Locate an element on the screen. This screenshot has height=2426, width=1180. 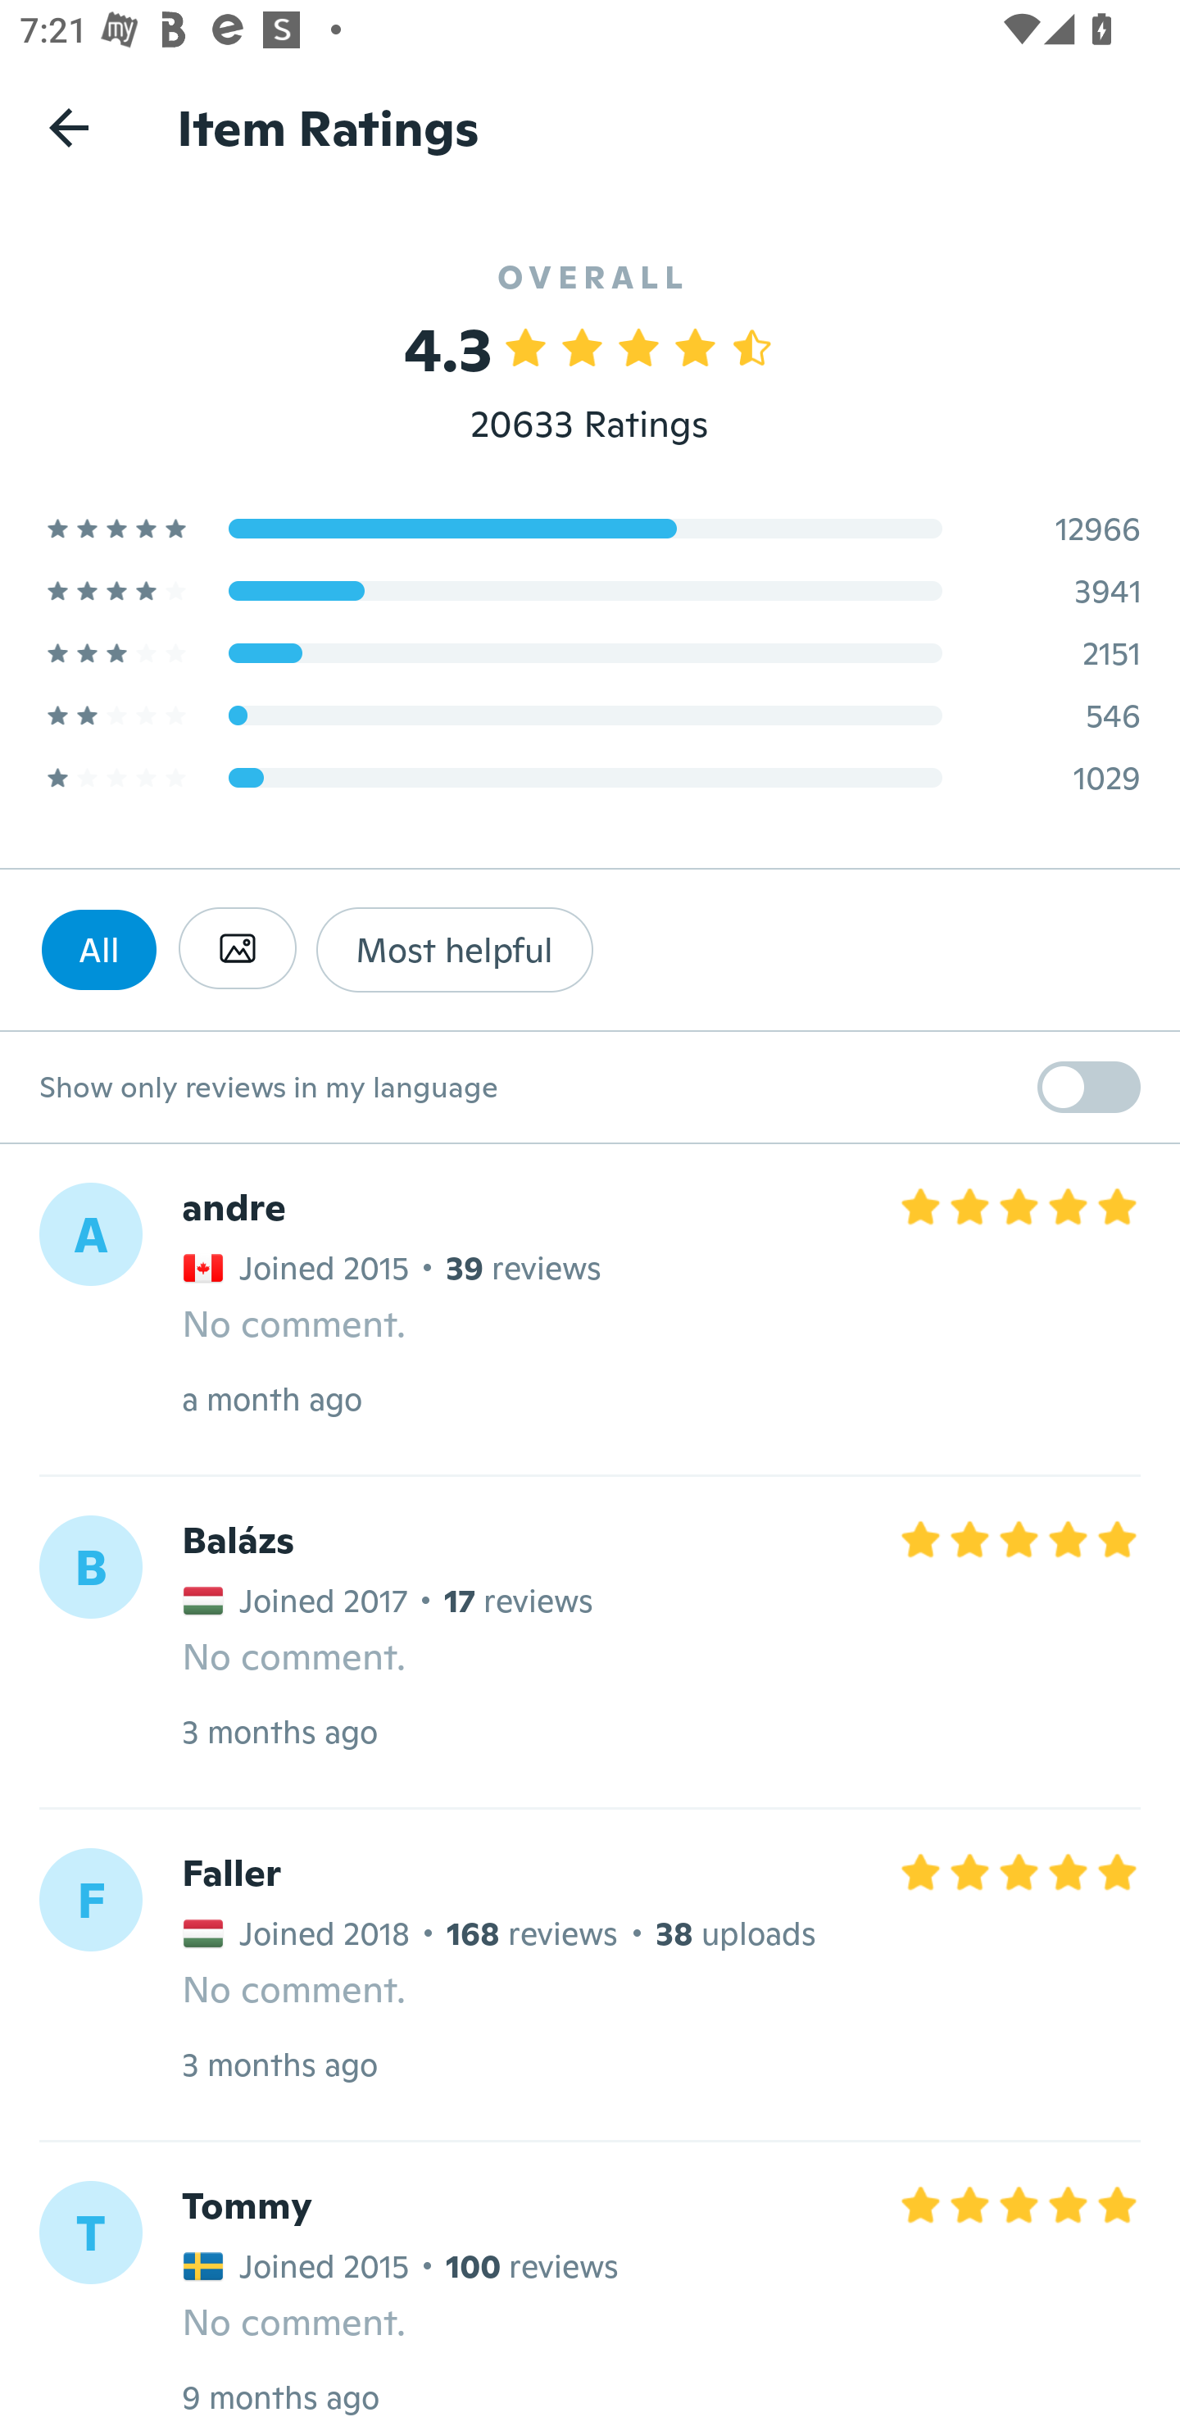
1 Star Rating 1029 is located at coordinates (590, 777).